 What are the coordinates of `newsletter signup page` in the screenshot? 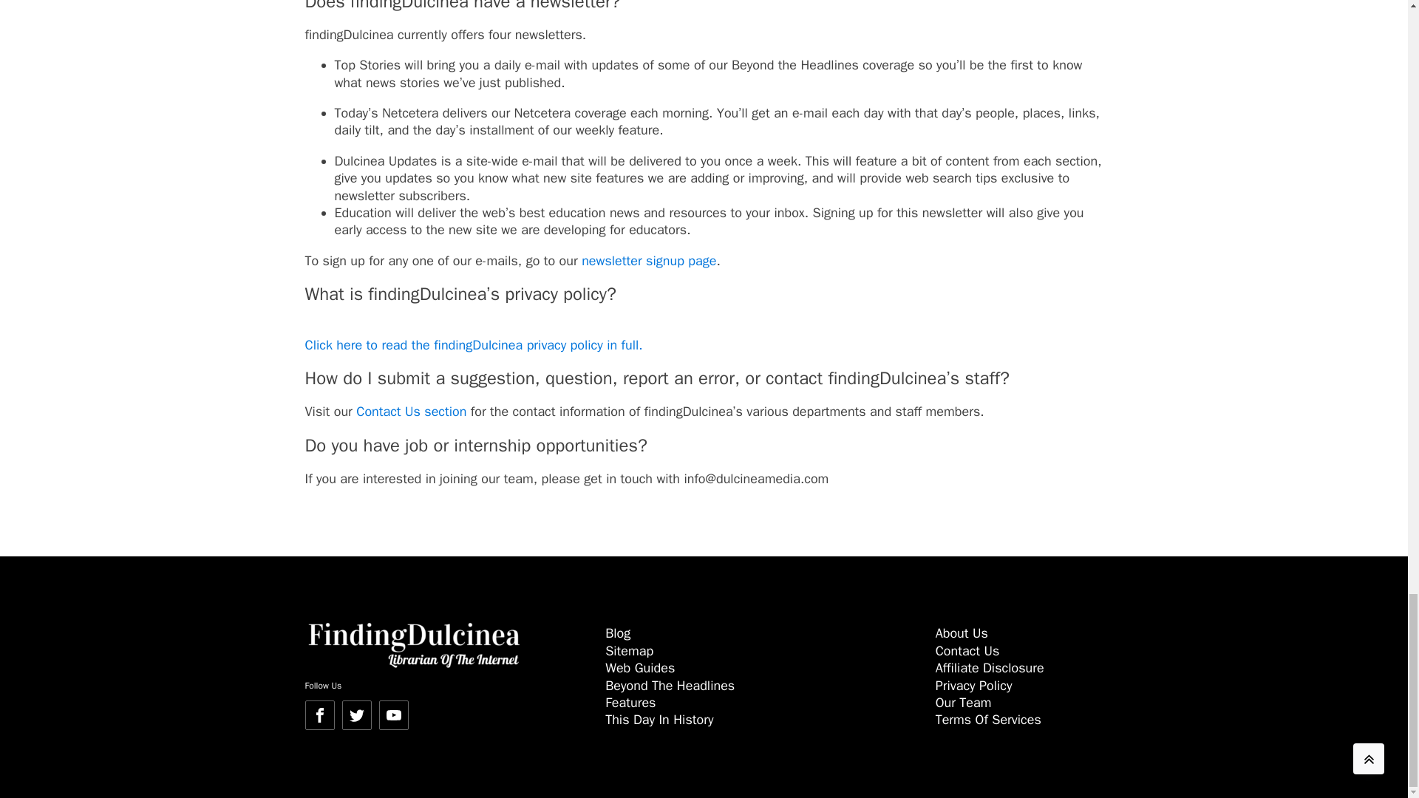 It's located at (649, 260).